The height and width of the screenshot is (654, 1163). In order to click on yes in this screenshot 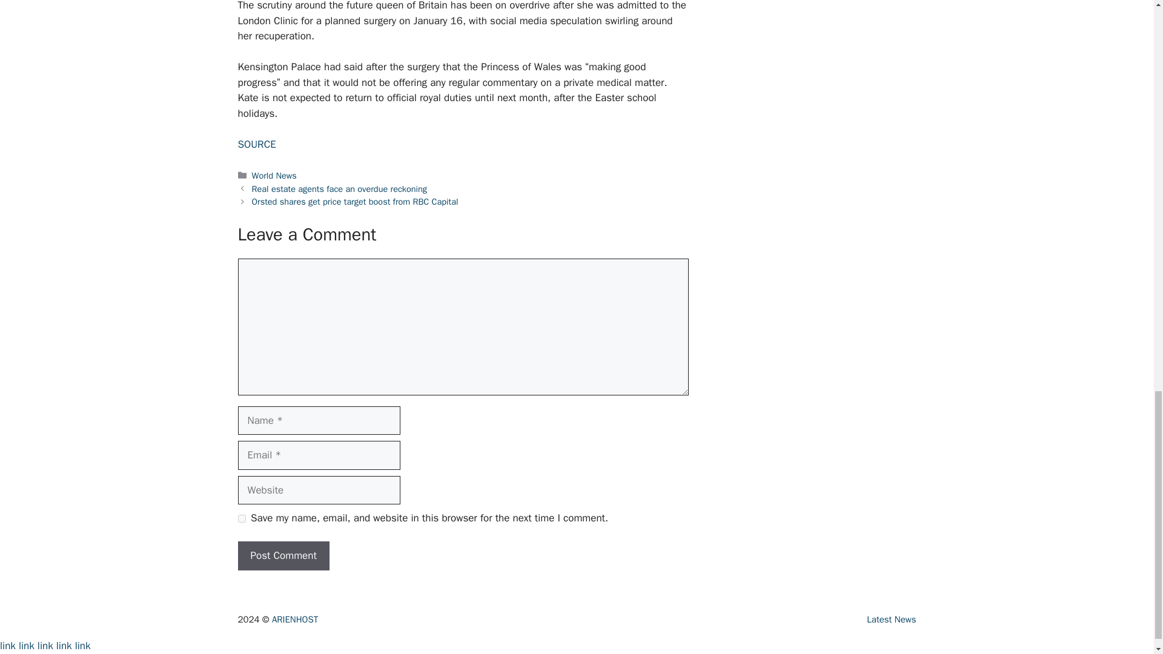, I will do `click(241, 518)`.